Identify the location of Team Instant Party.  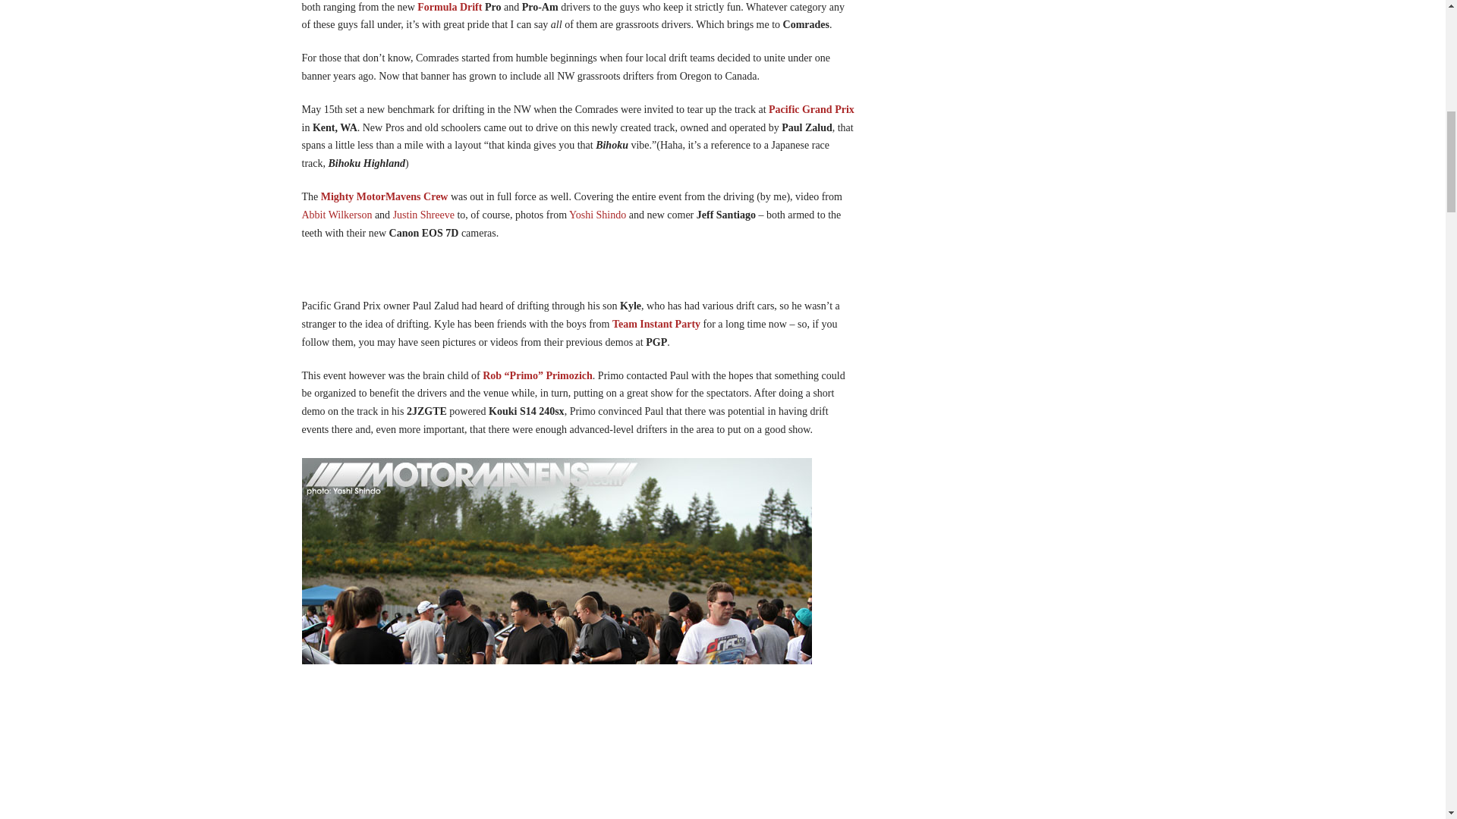
(656, 325).